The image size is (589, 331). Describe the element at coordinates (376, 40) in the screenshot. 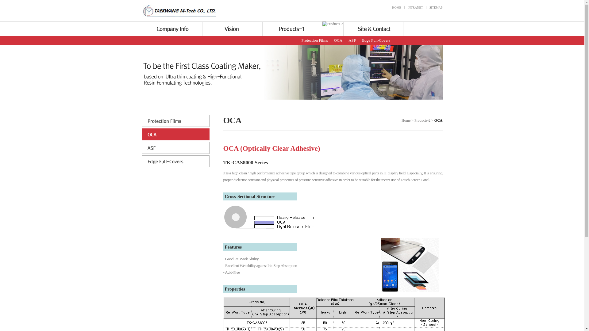

I see `Edge Full-Covers` at that location.